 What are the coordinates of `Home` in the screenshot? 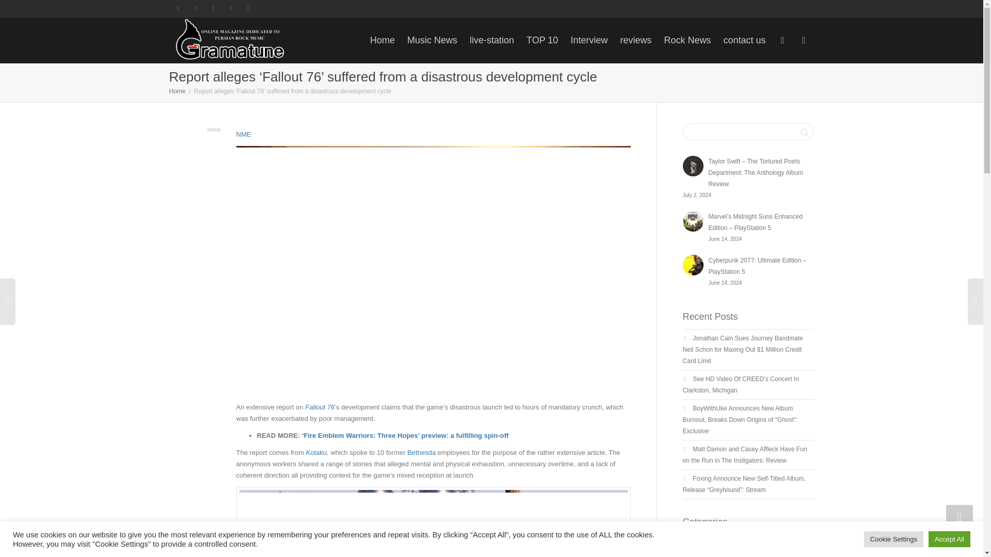 It's located at (178, 91).